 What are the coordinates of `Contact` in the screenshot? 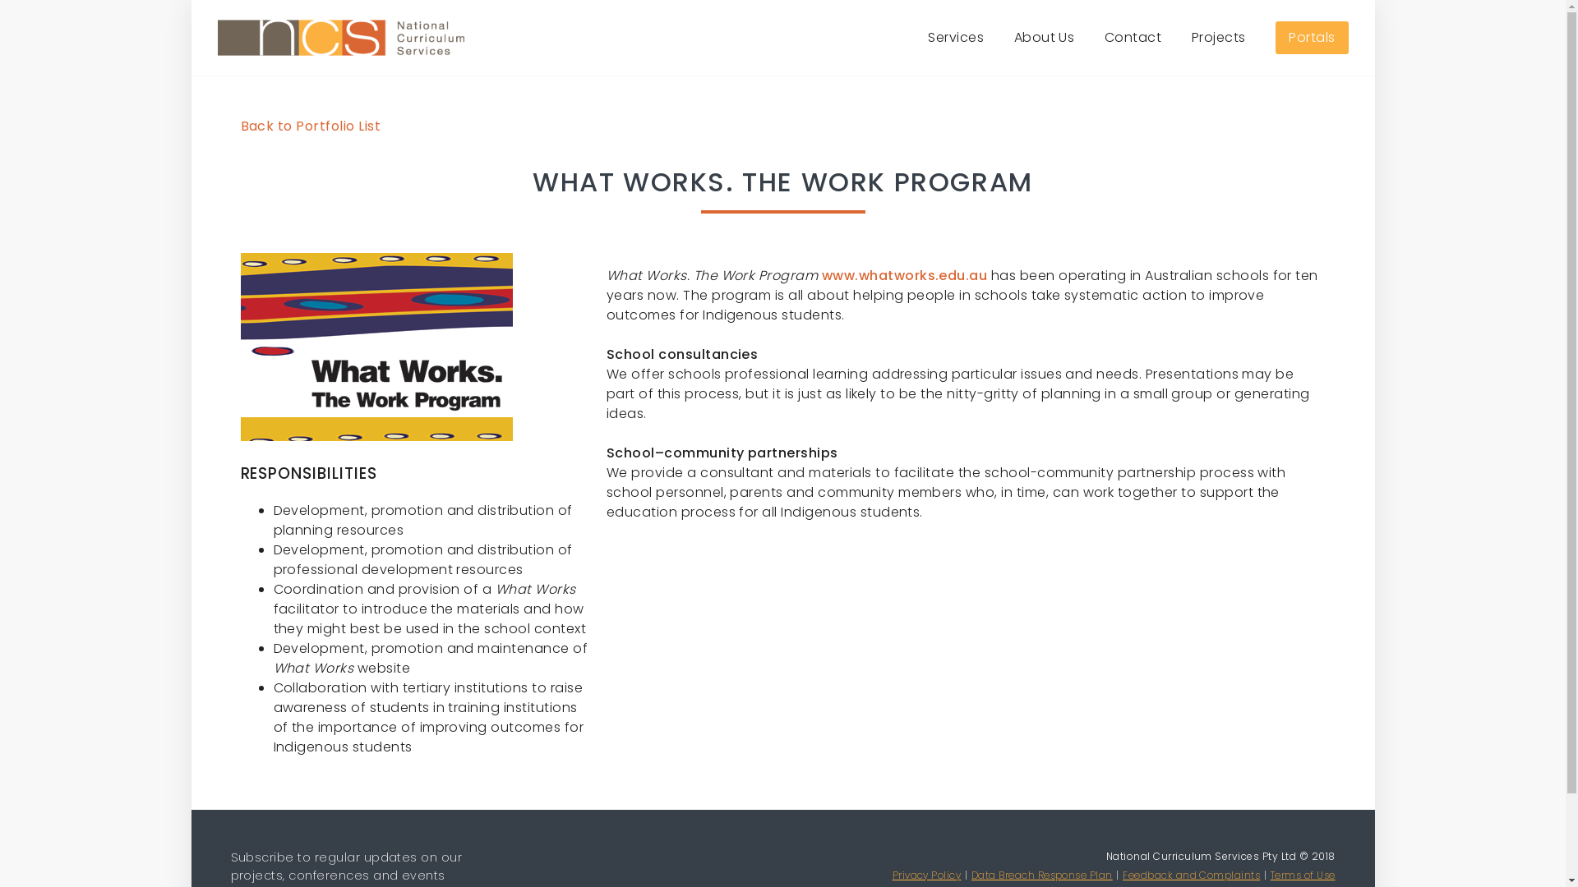 It's located at (1133, 38).